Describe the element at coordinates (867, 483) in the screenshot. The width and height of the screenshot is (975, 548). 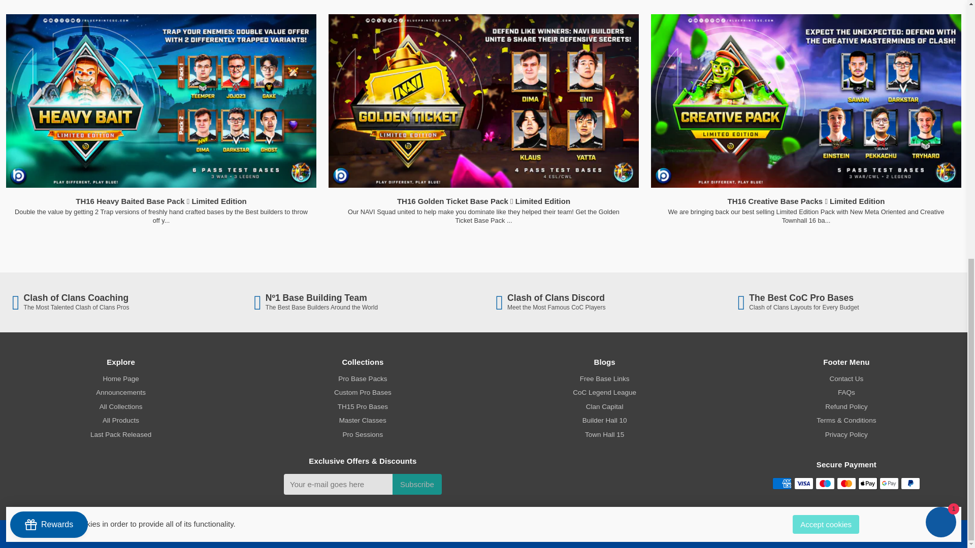
I see `Apple Pay` at that location.